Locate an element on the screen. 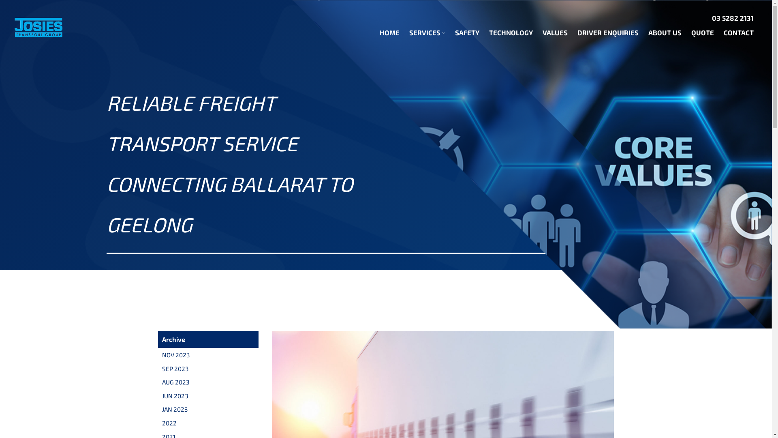 This screenshot has height=438, width=778. JAN 2023 is located at coordinates (175, 409).